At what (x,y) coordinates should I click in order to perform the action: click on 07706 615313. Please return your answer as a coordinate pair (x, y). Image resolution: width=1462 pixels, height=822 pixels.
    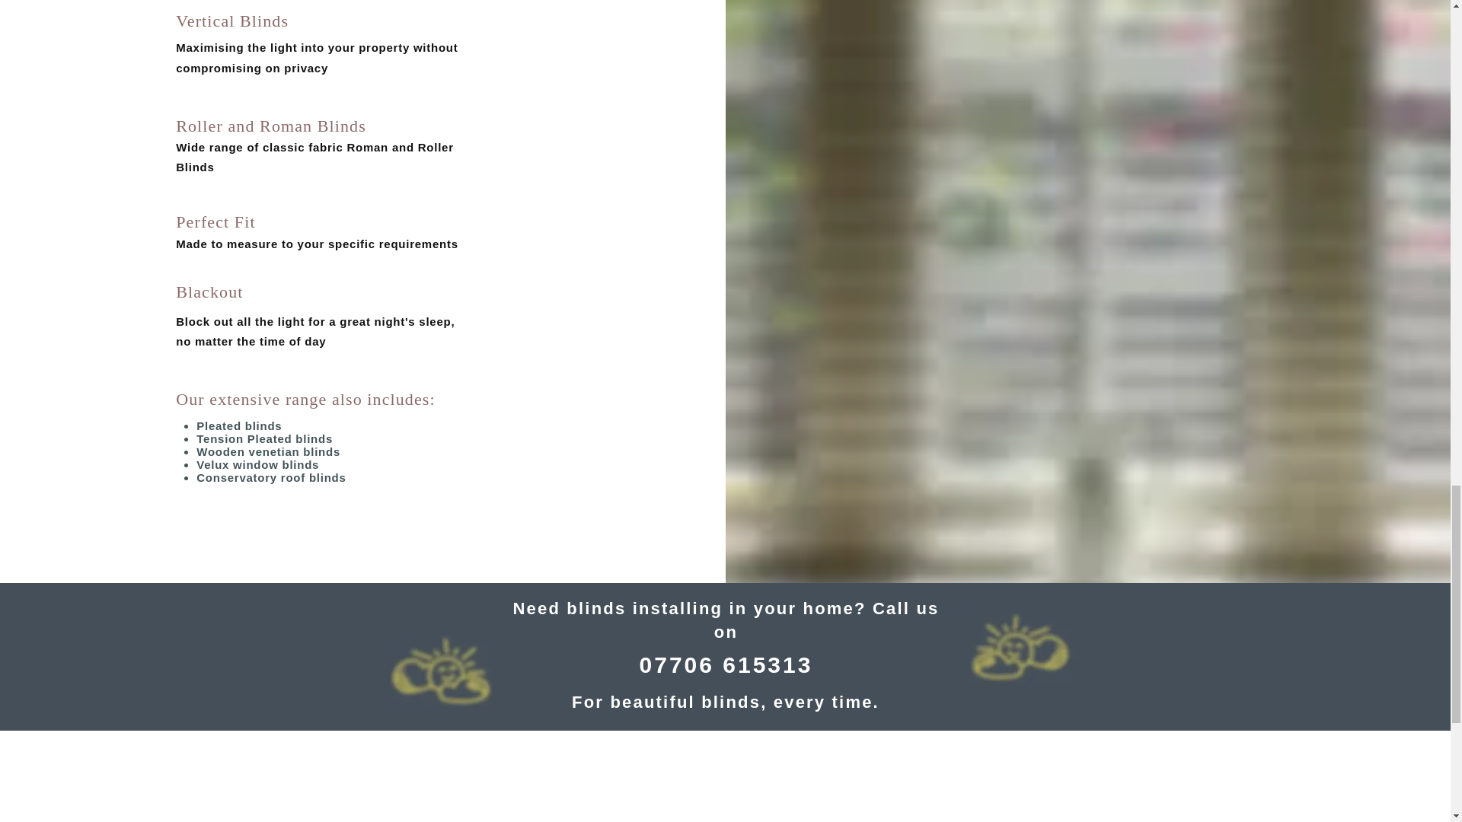
    Looking at the image, I should click on (726, 664).